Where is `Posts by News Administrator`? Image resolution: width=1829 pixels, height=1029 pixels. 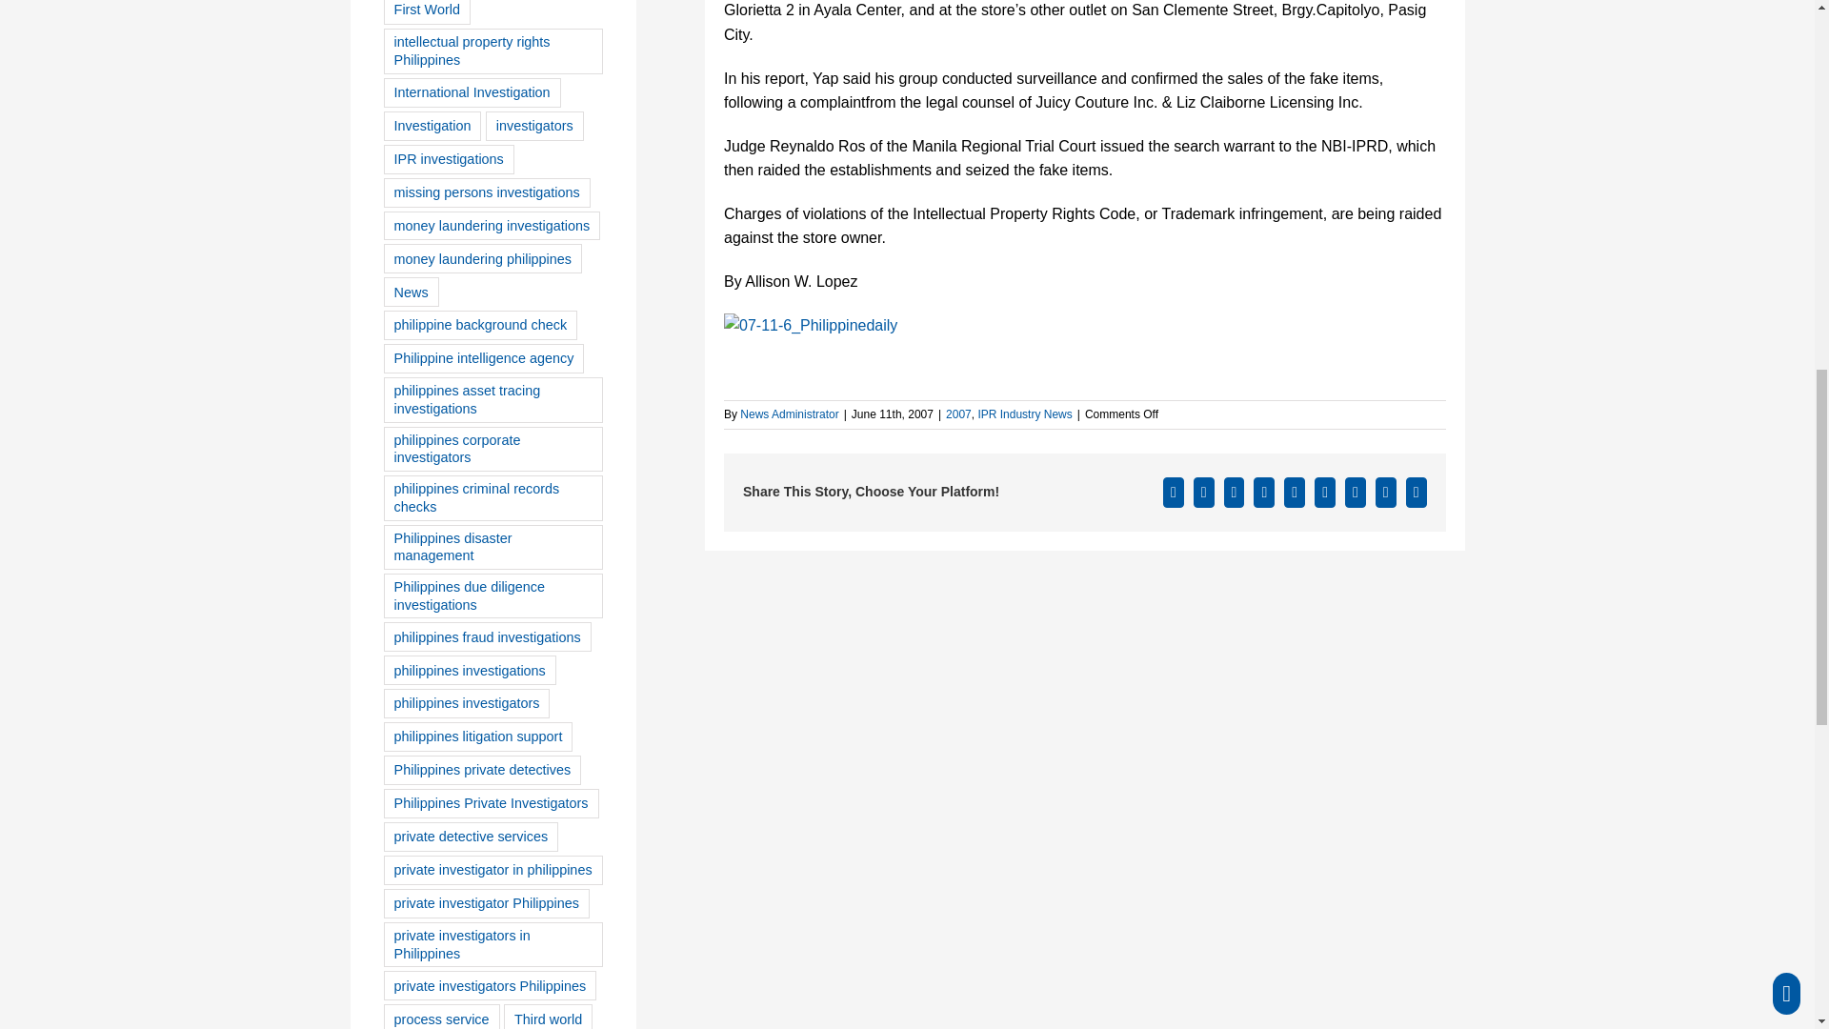
Posts by News Administrator is located at coordinates (789, 414).